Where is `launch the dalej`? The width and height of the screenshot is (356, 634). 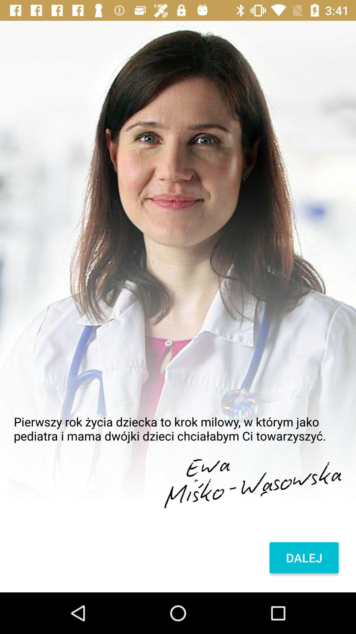
launch the dalej is located at coordinates (304, 558).